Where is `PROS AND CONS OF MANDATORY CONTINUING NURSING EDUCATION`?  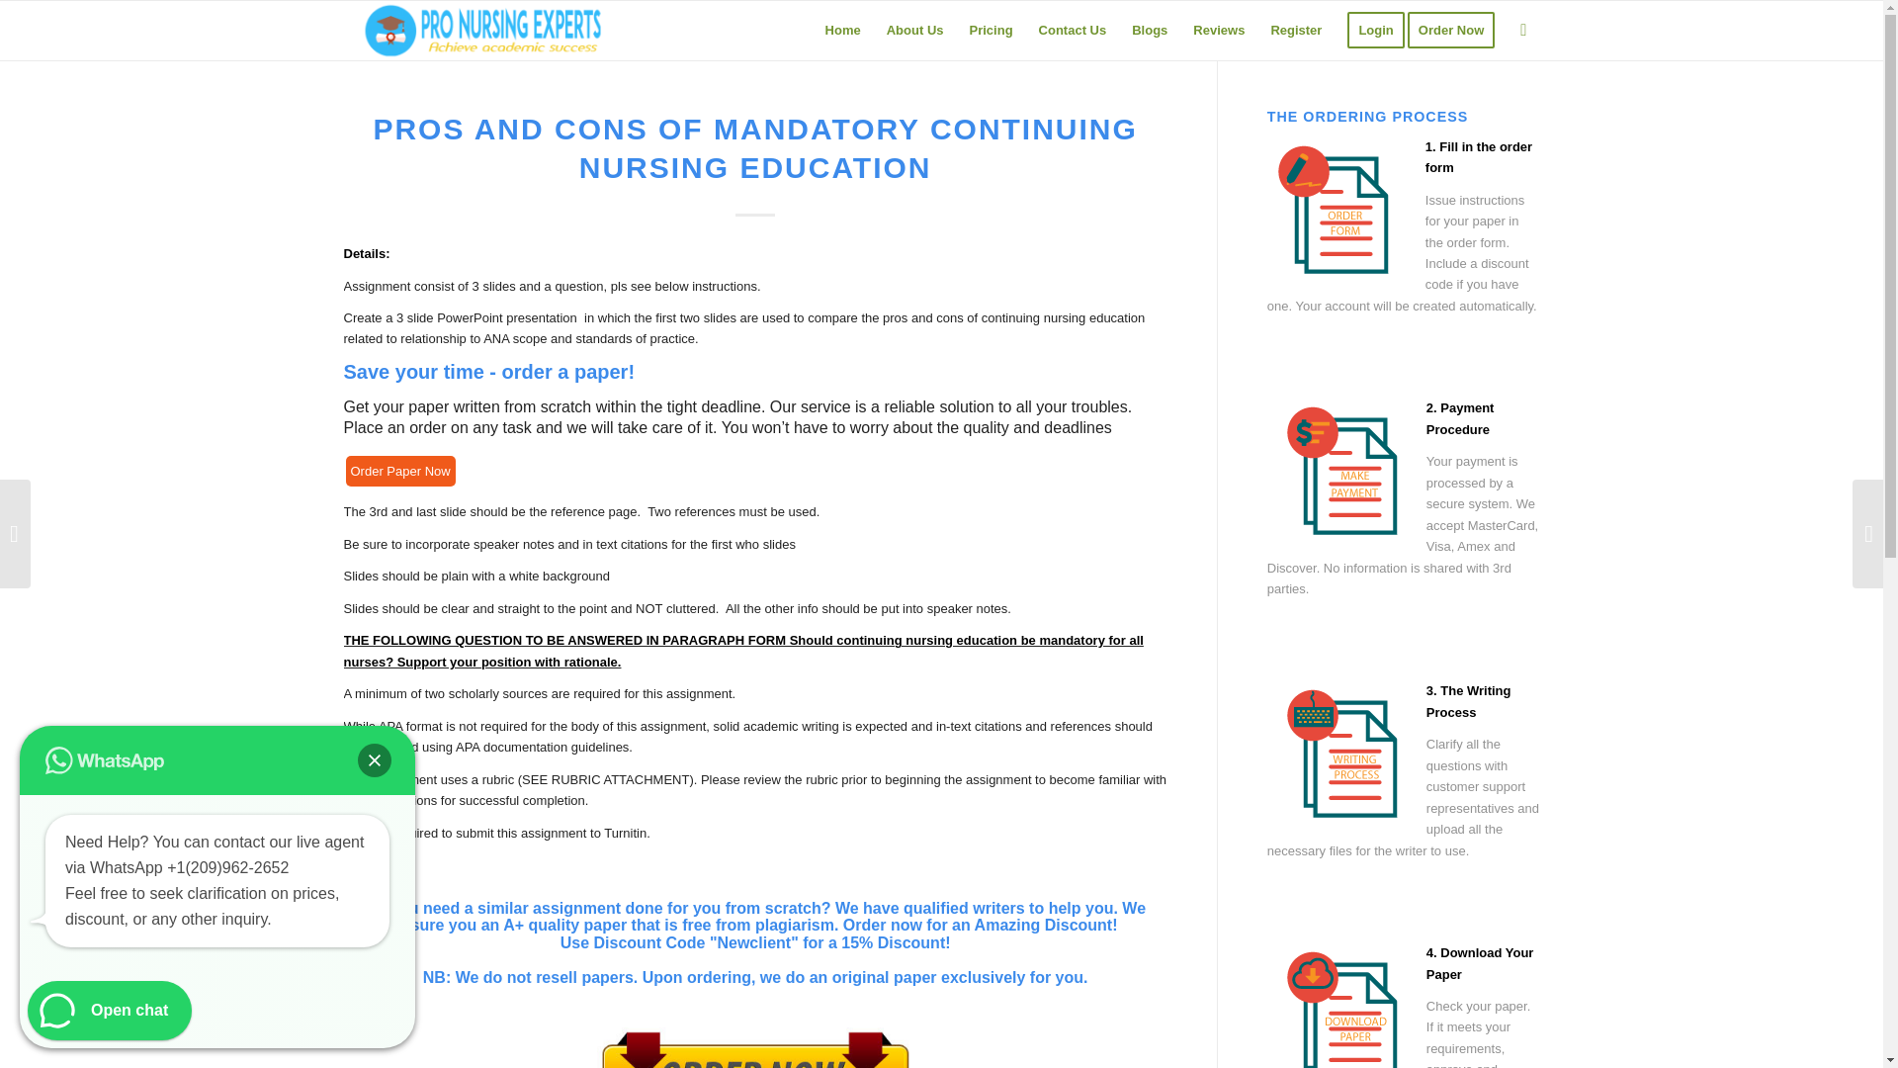
PROS AND CONS OF MANDATORY CONTINUING NURSING EDUCATION is located at coordinates (754, 148).